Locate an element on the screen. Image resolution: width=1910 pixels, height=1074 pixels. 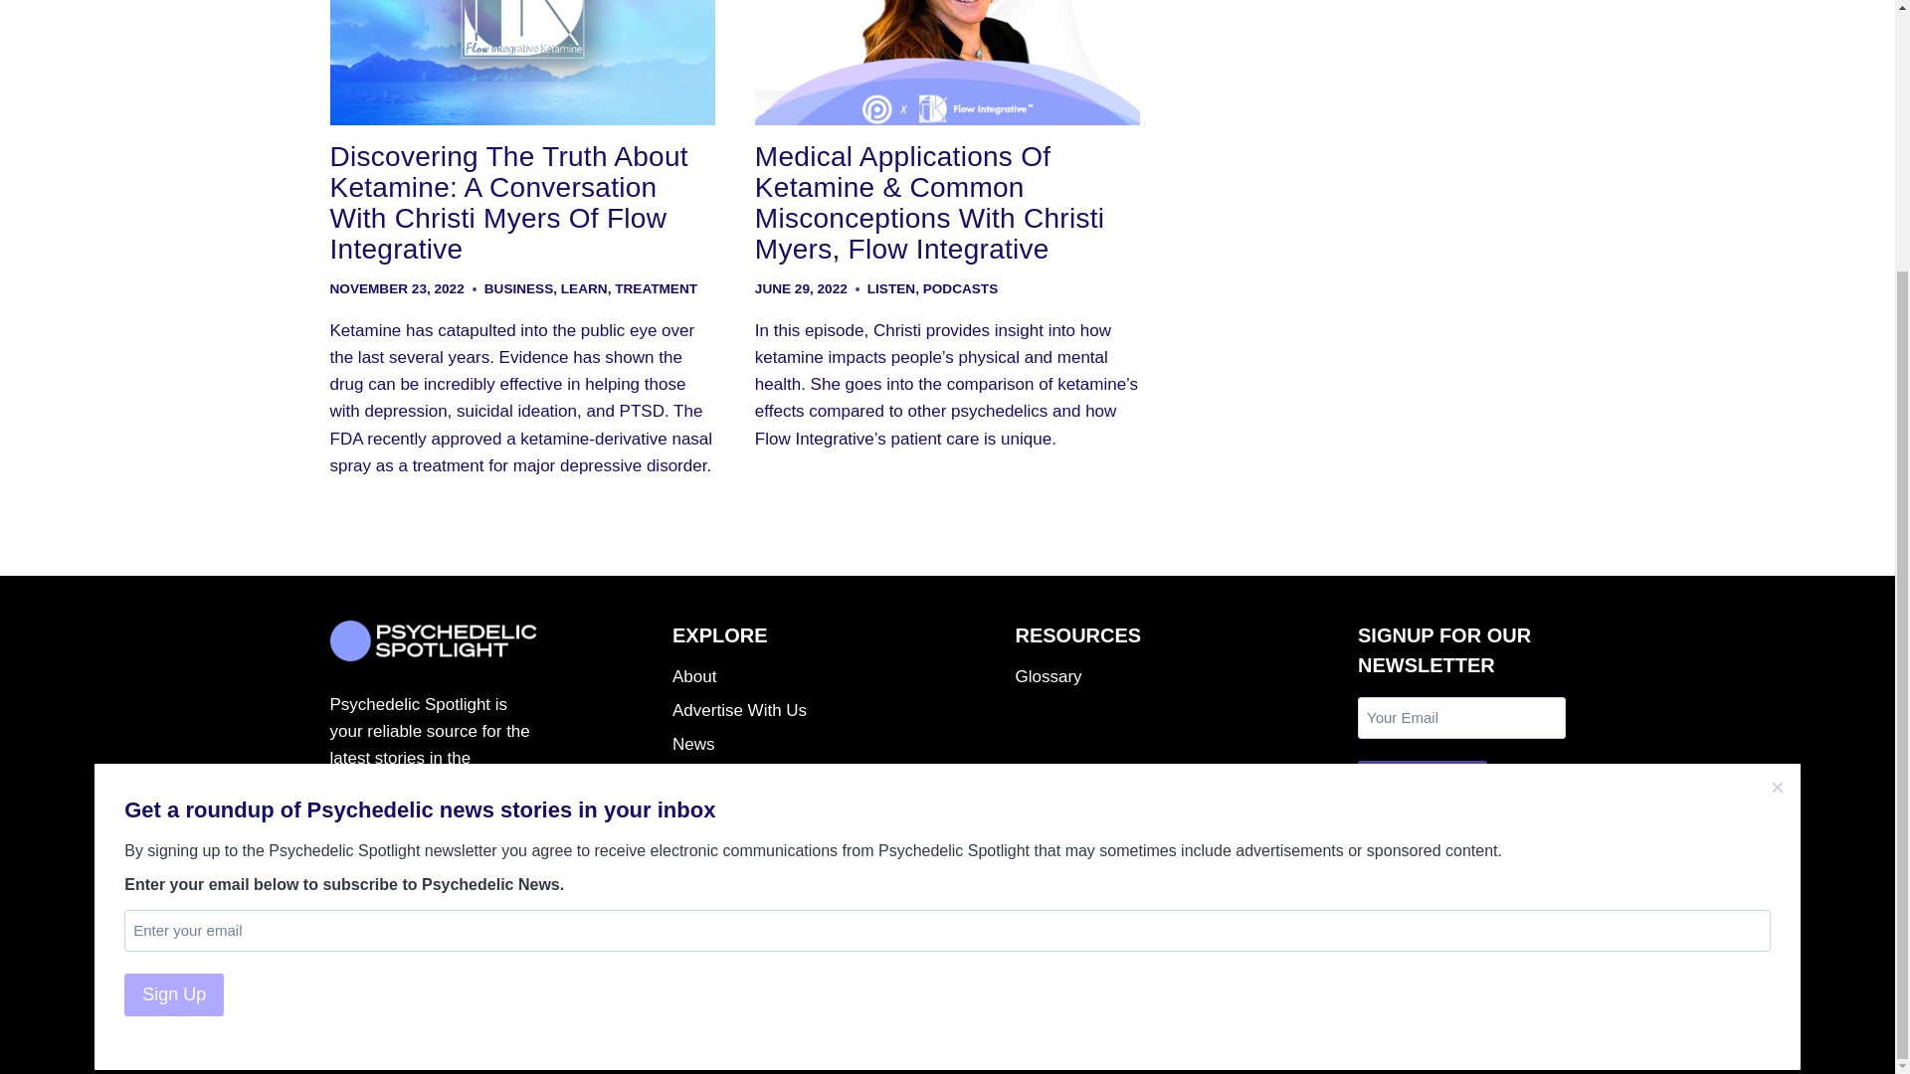
Privacy Policy is located at coordinates (776, 778).